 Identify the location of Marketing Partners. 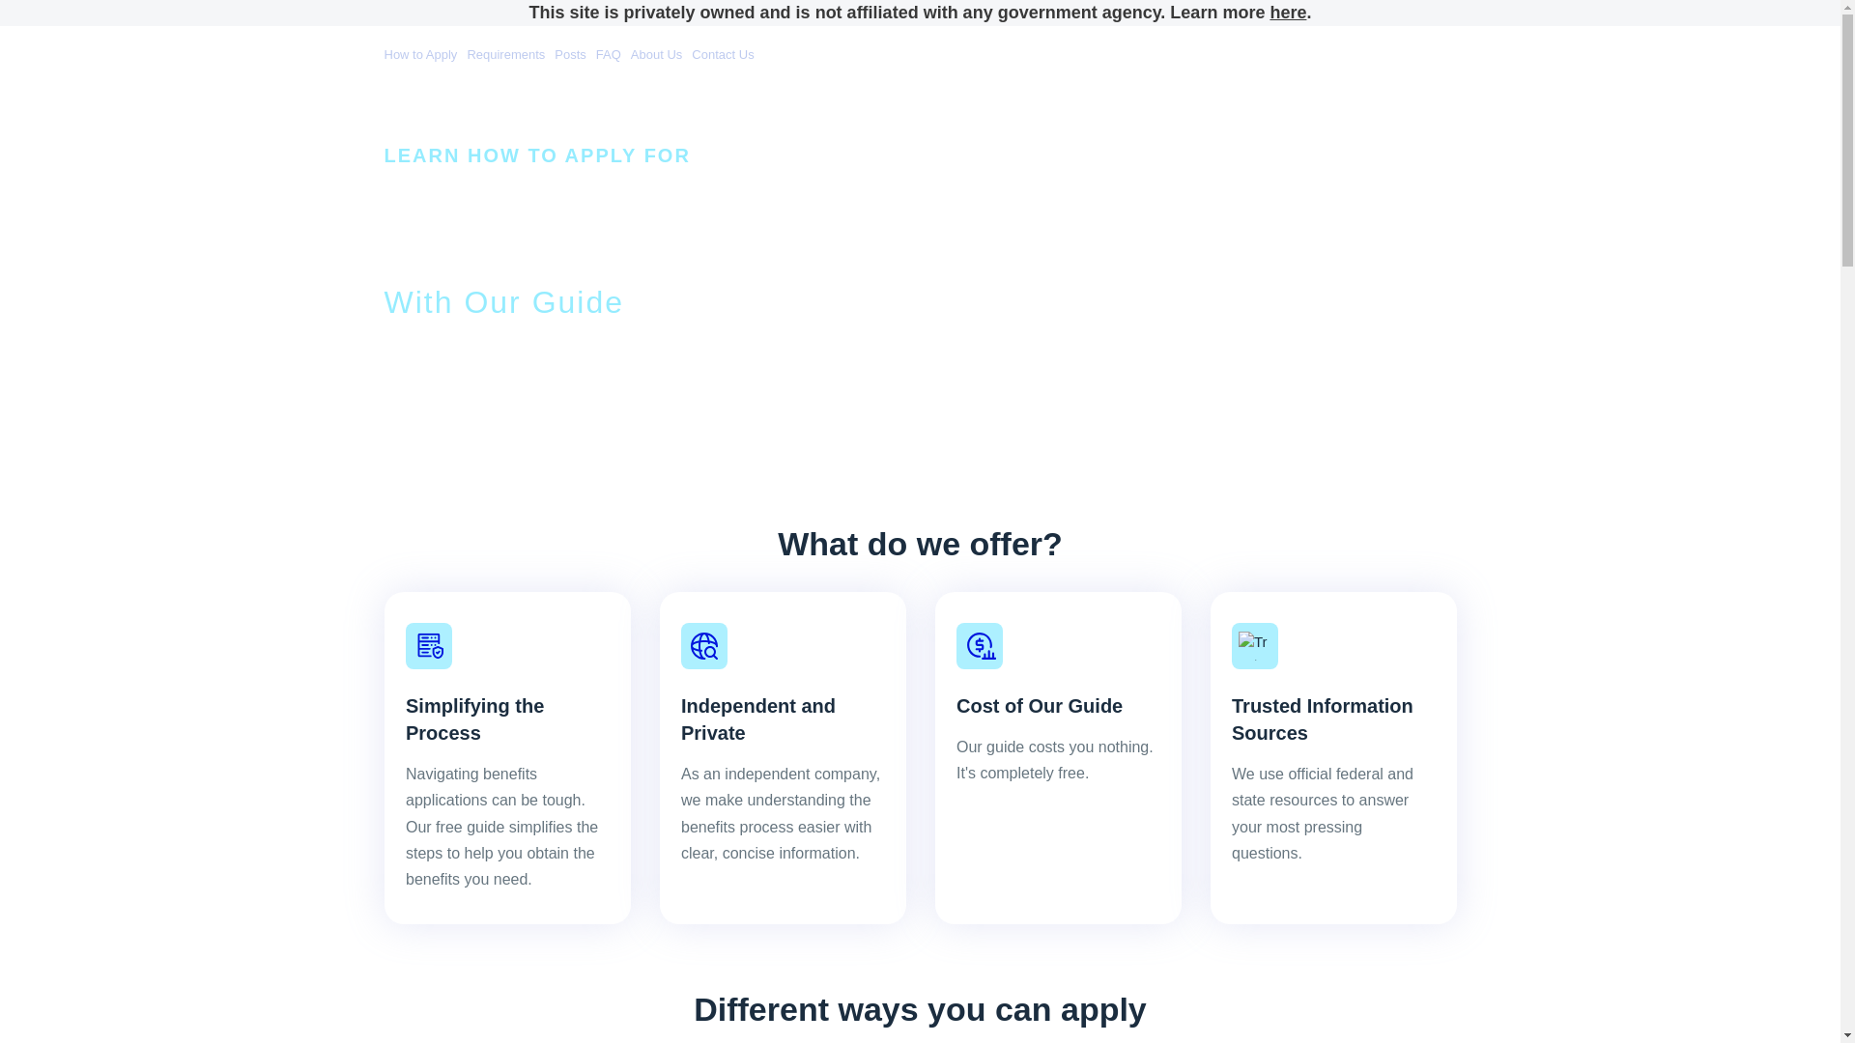
(696, 500).